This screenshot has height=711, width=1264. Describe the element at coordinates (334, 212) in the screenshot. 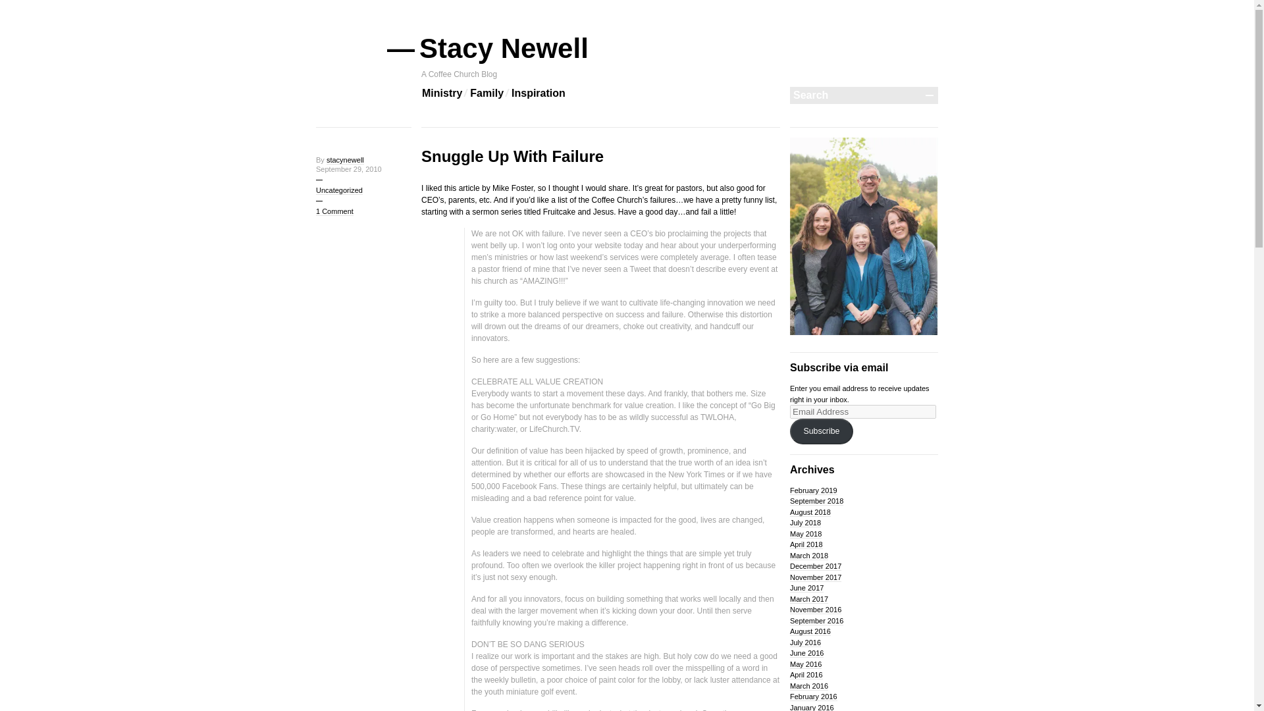

I see `1 Comment` at that location.